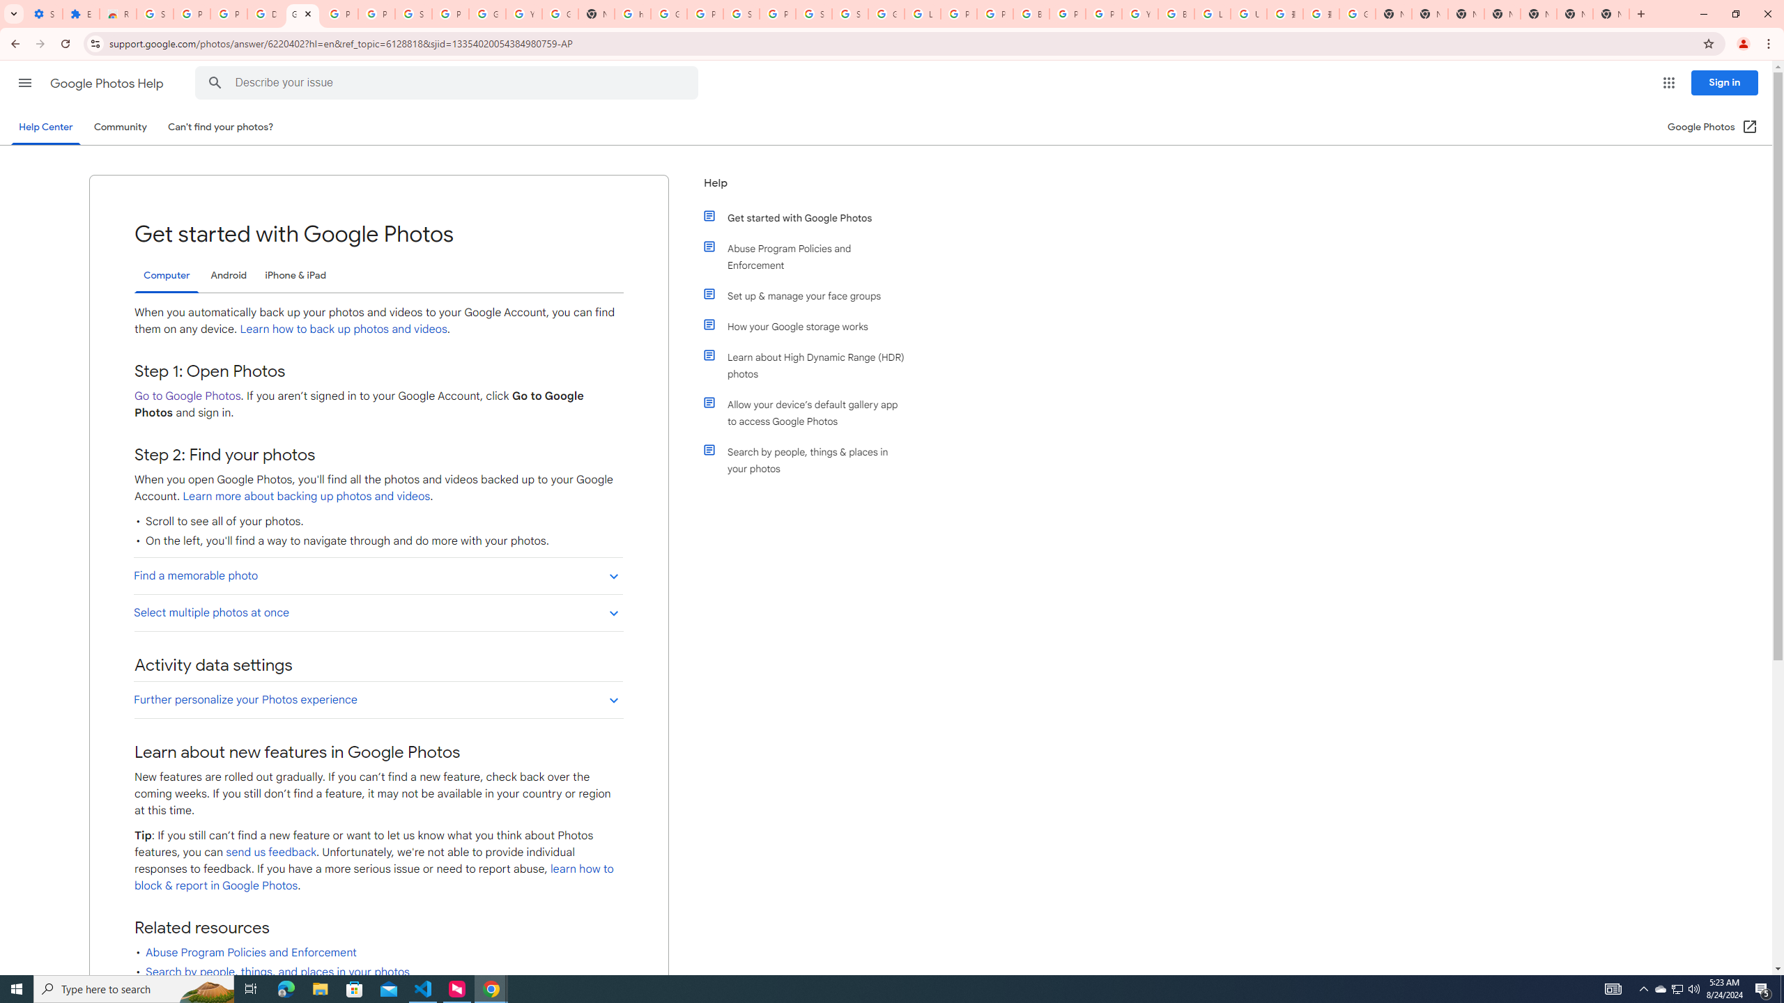 The height and width of the screenshot is (1003, 1784). Describe the element at coordinates (155, 14) in the screenshot. I see `Sign in - Google Accounts` at that location.